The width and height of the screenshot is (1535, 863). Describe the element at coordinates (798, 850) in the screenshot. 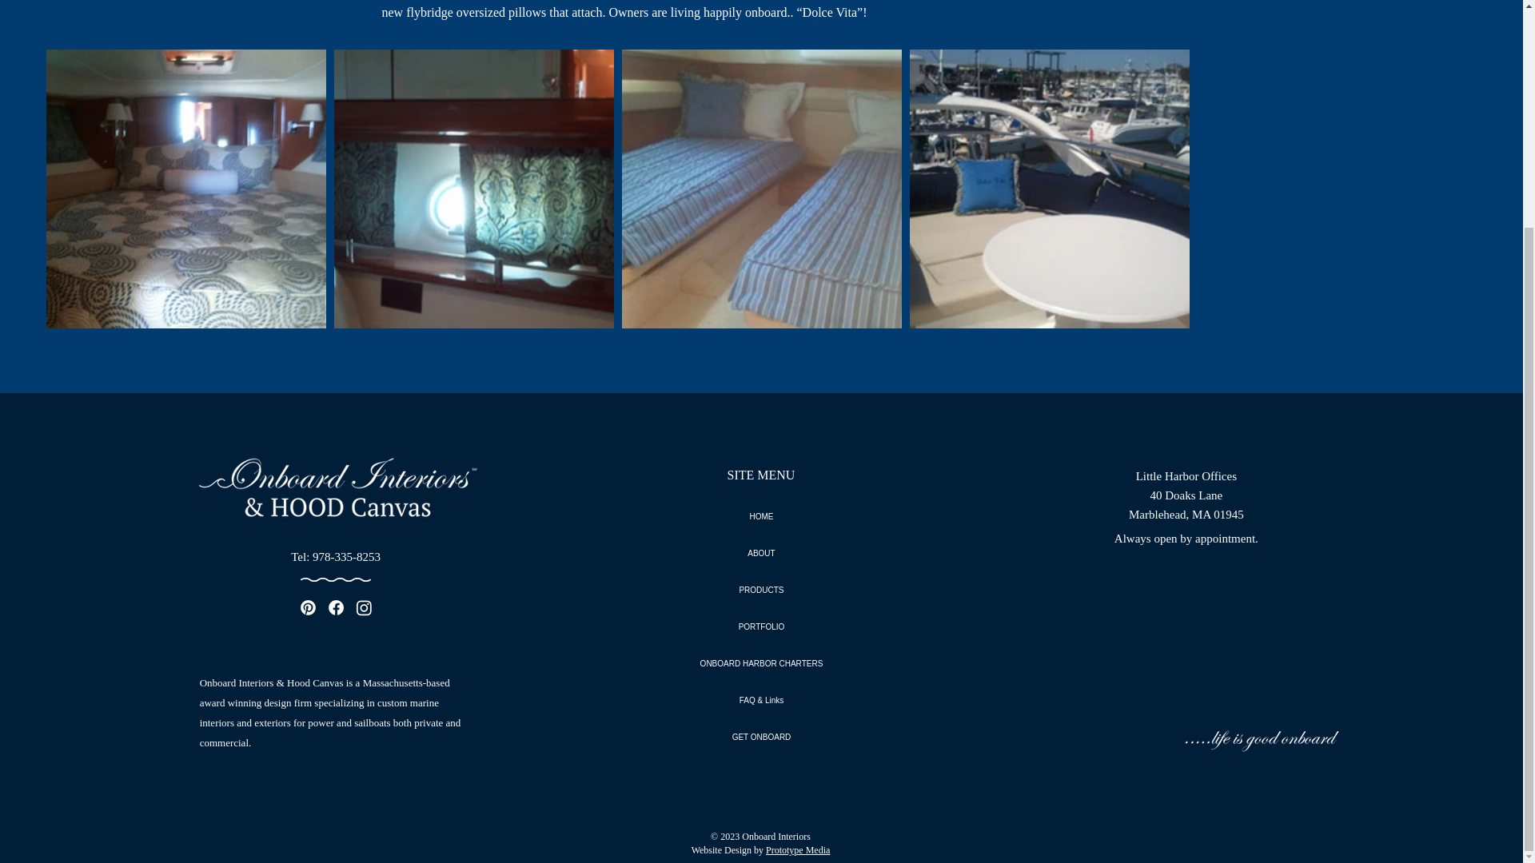

I see `Prototype Media` at that location.